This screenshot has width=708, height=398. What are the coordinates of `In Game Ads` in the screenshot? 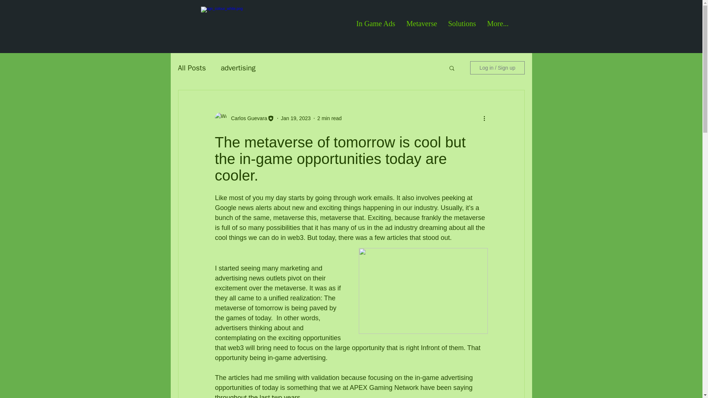 It's located at (375, 26).